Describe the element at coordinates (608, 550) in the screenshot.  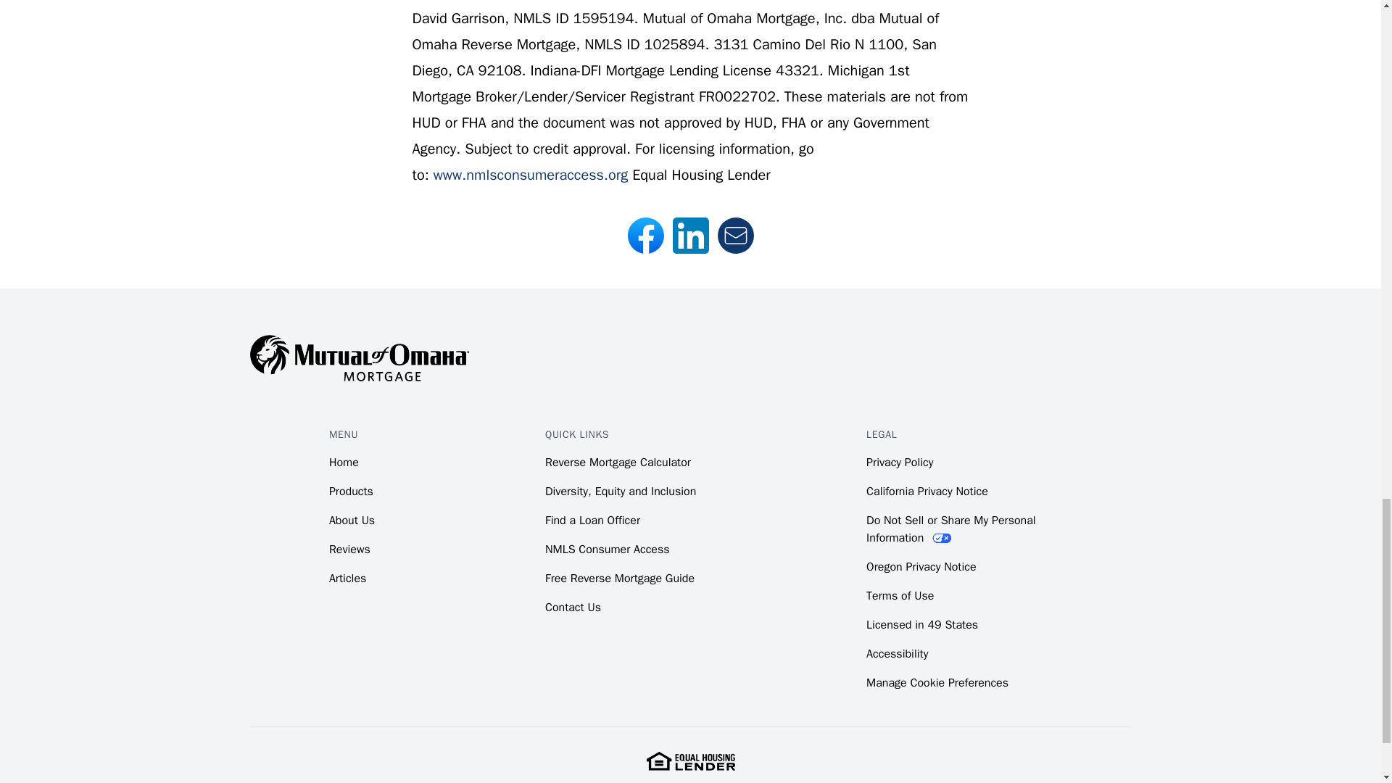
I see `NMLS Consumer Access` at that location.